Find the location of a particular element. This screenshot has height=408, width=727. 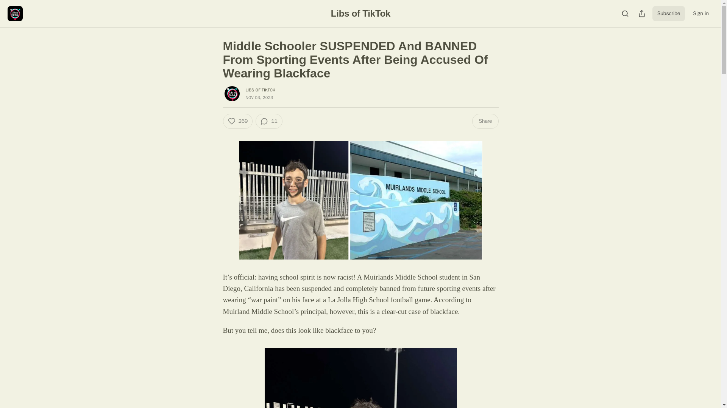

Sign in is located at coordinates (700, 14).